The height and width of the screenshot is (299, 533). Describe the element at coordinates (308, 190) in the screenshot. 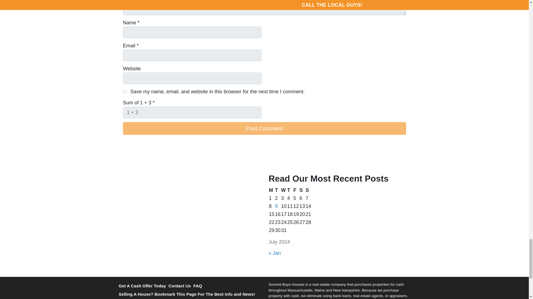

I see `Sunday` at that location.